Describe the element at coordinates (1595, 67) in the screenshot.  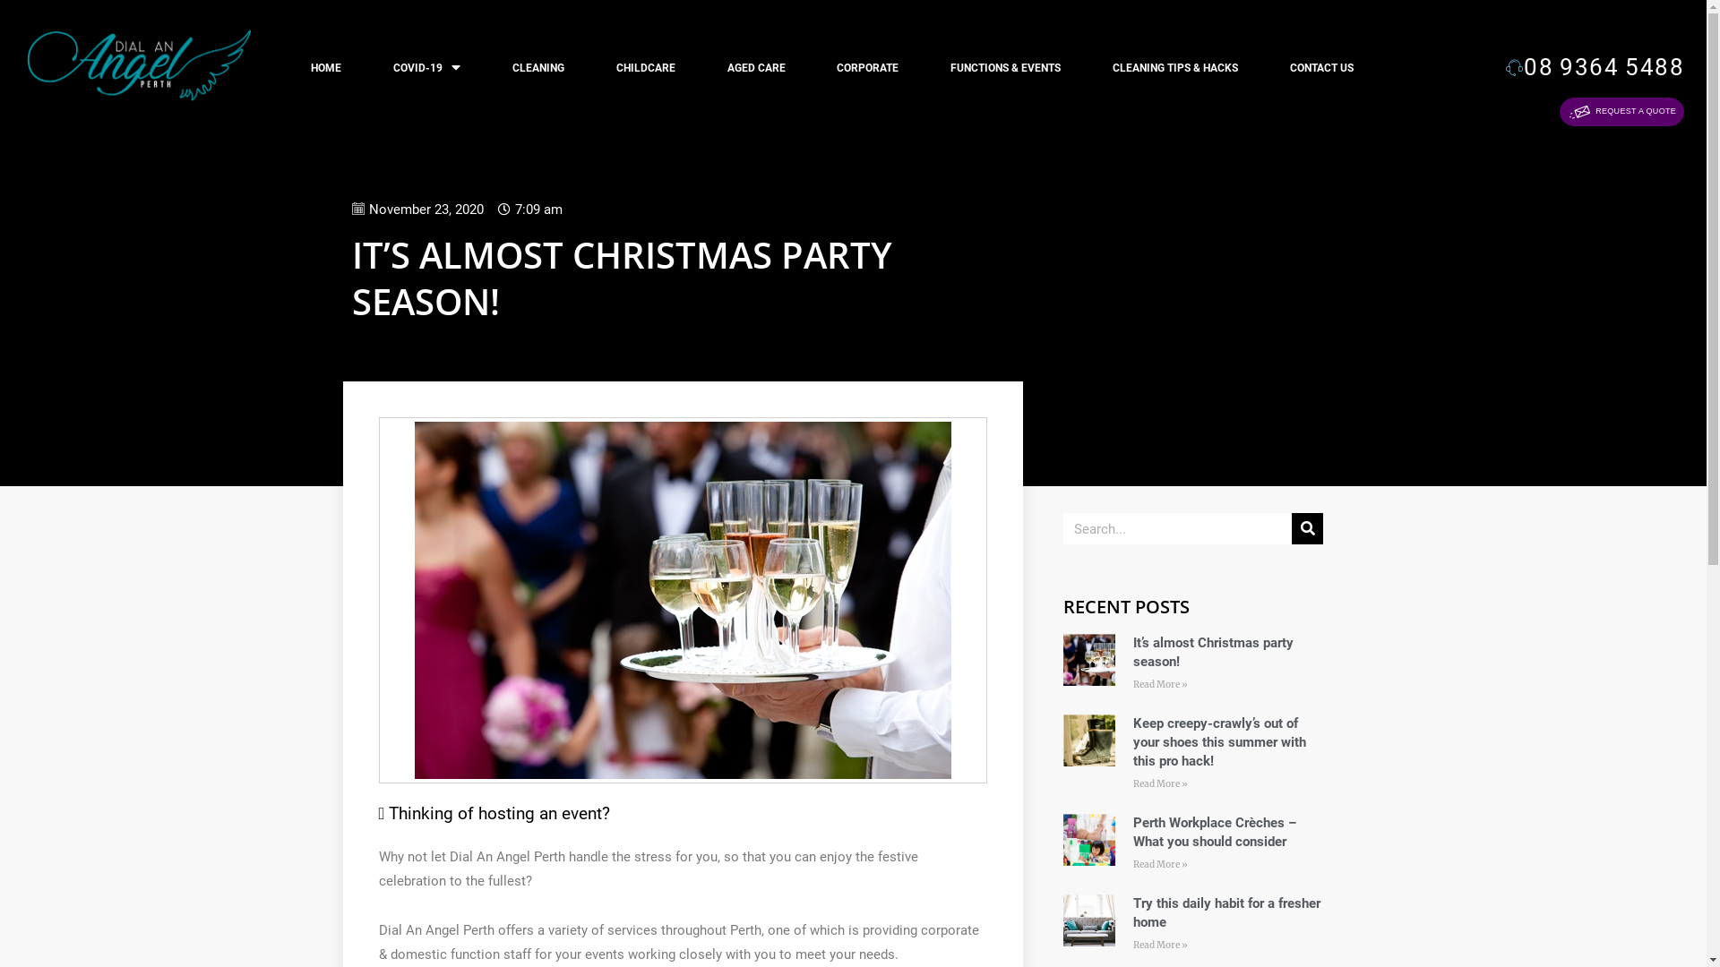
I see `08 9364 5488` at that location.